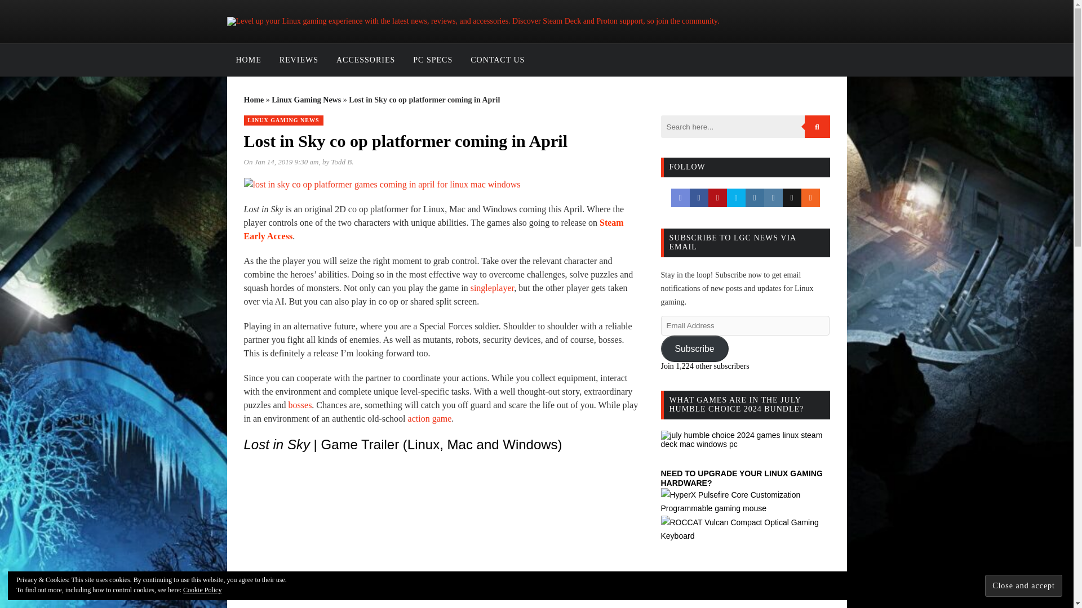 This screenshot has height=608, width=1082. I want to click on PC SPECS, so click(433, 60).